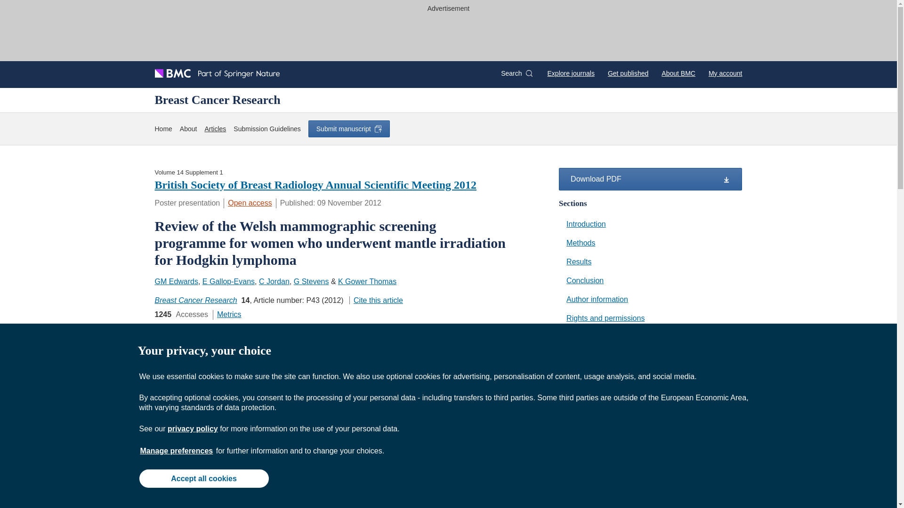  Describe the element at coordinates (367, 281) in the screenshot. I see `K Gower Thomas` at that location.